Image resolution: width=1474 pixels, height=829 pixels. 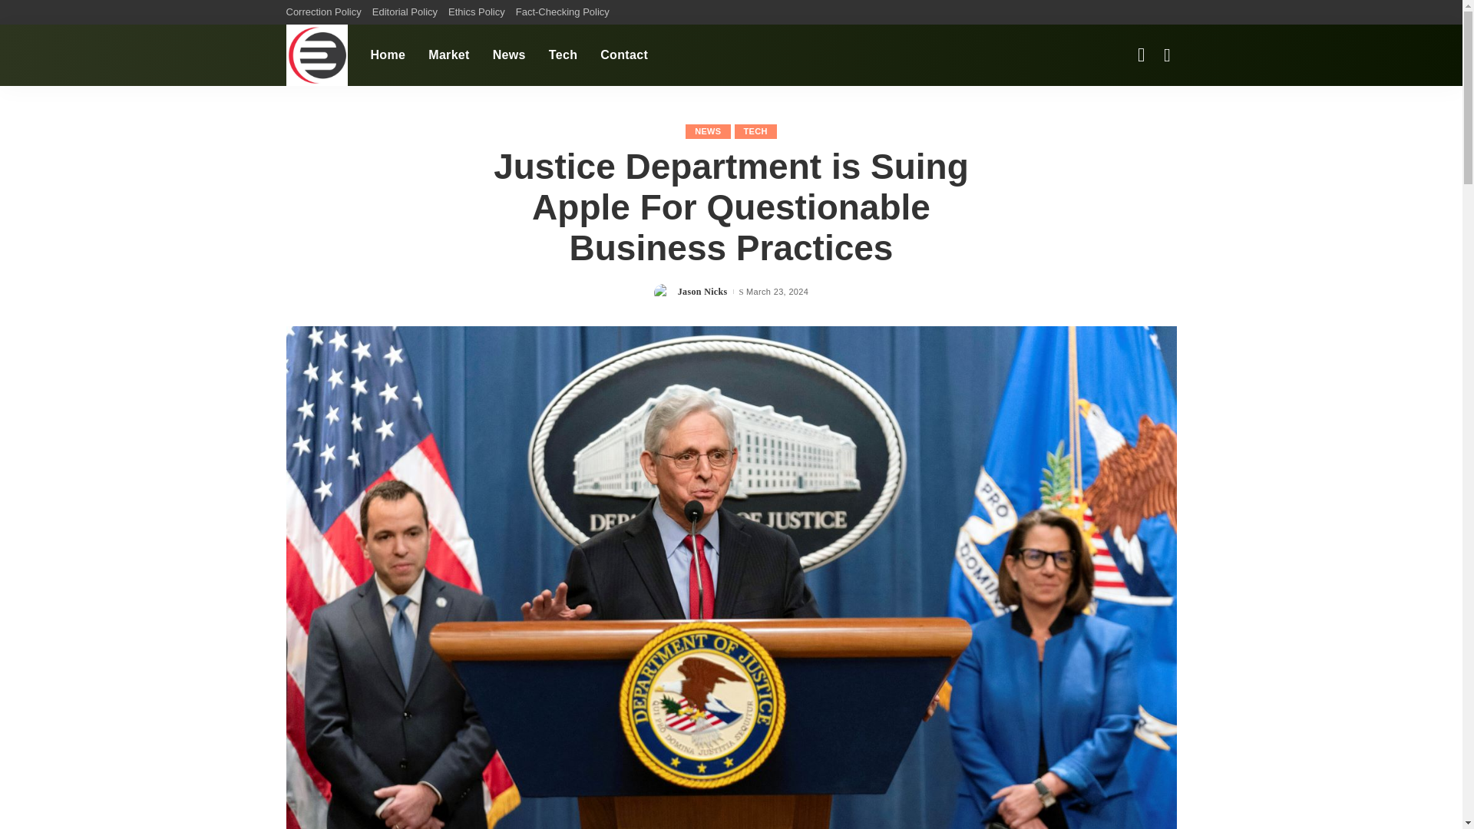 What do you see at coordinates (755, 132) in the screenshot?
I see `TECH` at bounding box center [755, 132].